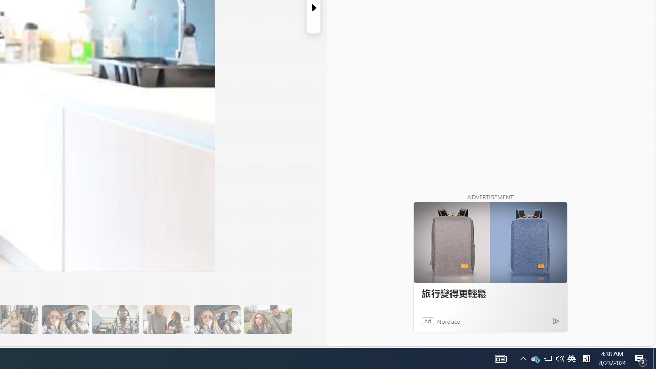  What do you see at coordinates (268, 320) in the screenshot?
I see `20 Overall, It Will Improve Your Health` at bounding box center [268, 320].